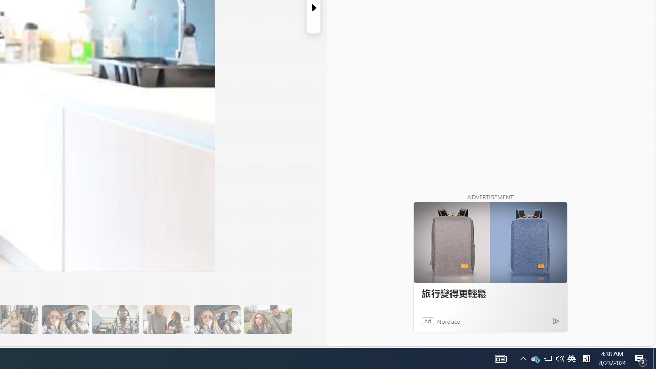  What do you see at coordinates (268, 320) in the screenshot?
I see `20 Overall, It Will Improve Your Health` at bounding box center [268, 320].